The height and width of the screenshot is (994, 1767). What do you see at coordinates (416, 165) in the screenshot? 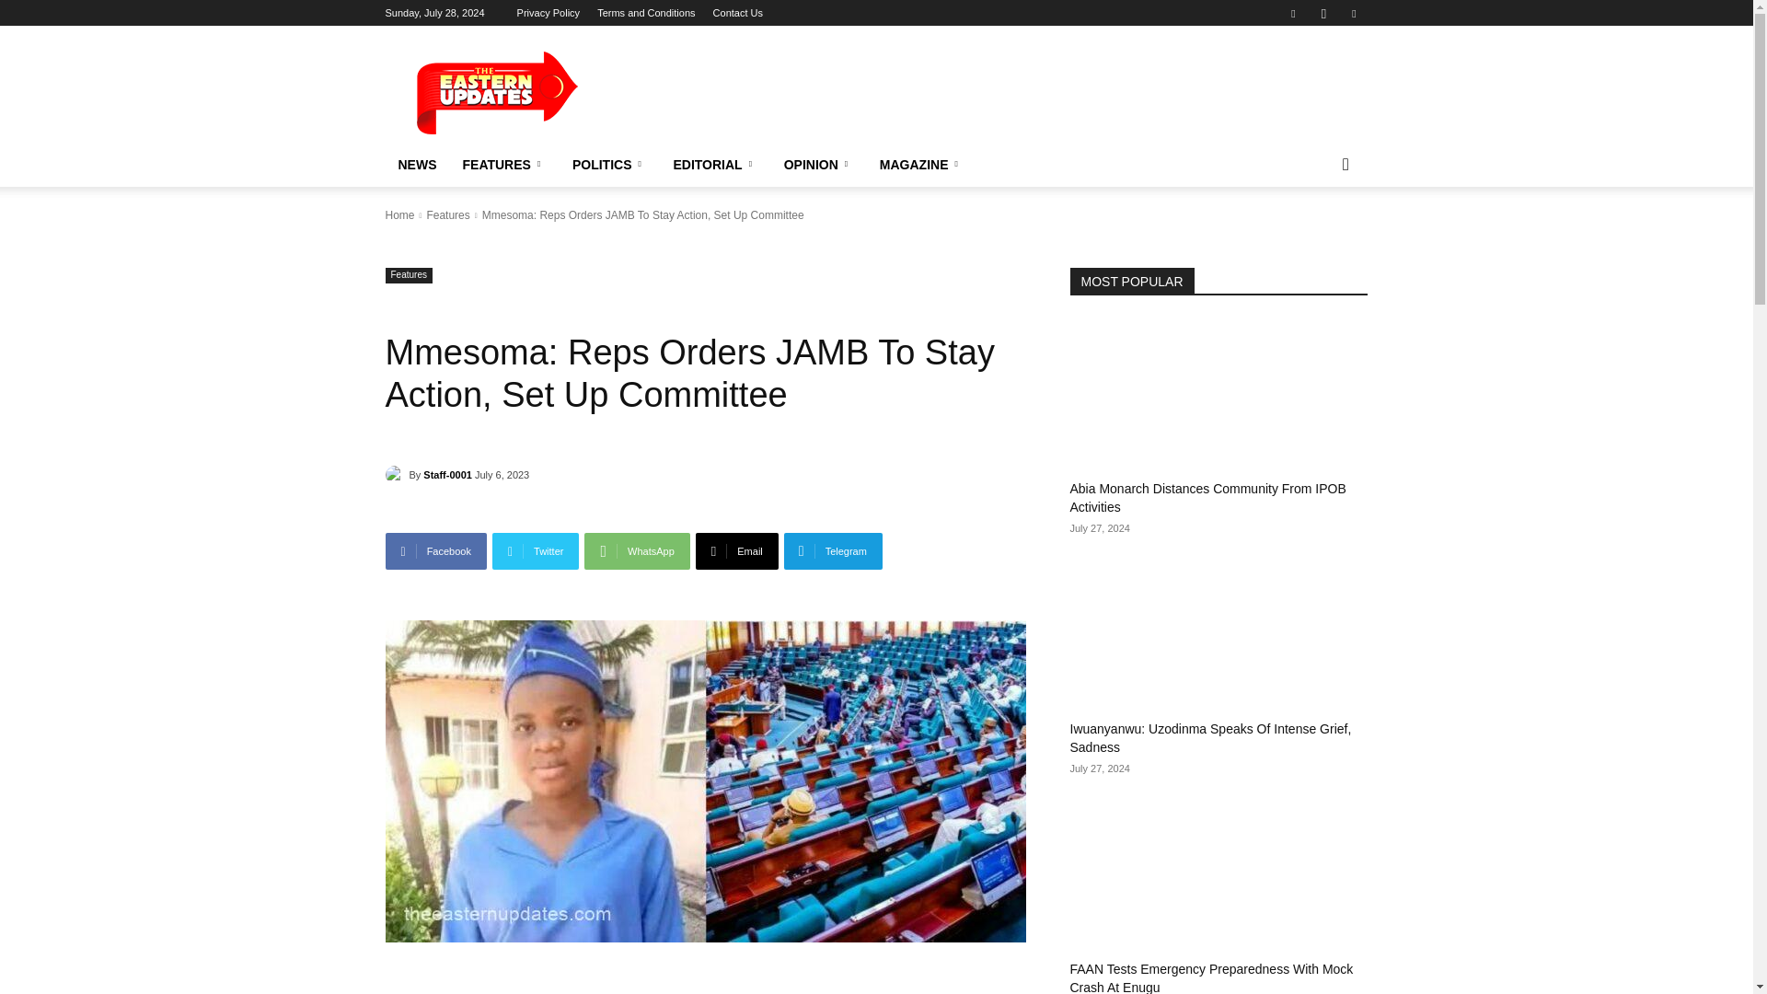
I see `NEWS` at bounding box center [416, 165].